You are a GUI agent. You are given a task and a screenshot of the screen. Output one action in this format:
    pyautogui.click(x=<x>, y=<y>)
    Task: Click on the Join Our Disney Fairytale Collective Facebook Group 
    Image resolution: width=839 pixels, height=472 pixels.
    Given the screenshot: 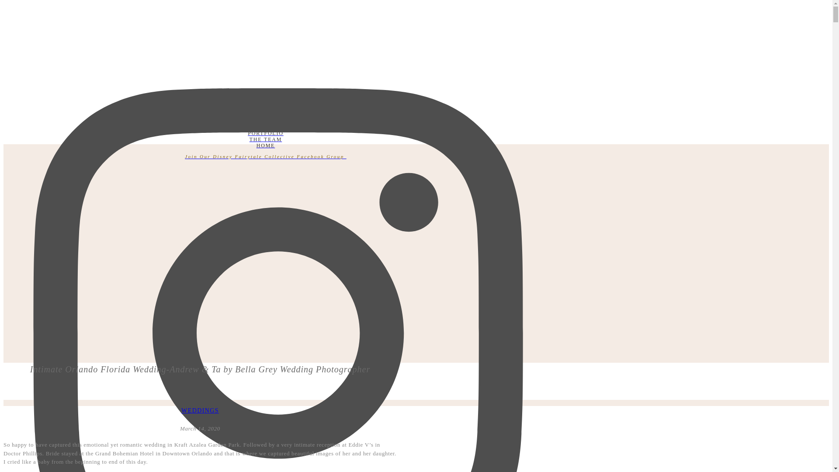 What is the action you would take?
    pyautogui.click(x=265, y=156)
    